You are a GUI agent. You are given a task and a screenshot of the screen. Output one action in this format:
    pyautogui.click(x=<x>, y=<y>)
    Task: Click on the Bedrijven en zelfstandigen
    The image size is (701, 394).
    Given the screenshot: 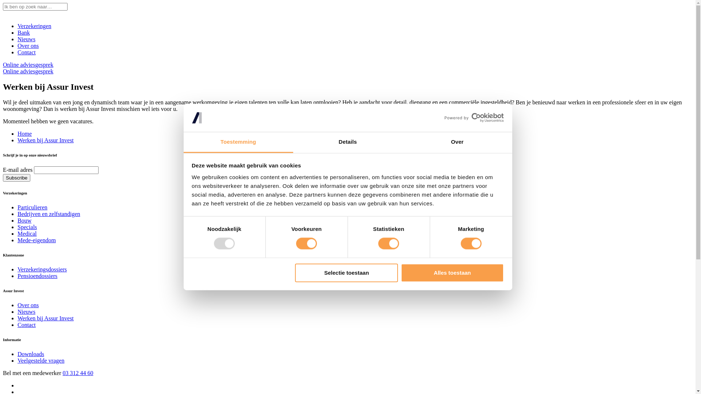 What is the action you would take?
    pyautogui.click(x=49, y=214)
    